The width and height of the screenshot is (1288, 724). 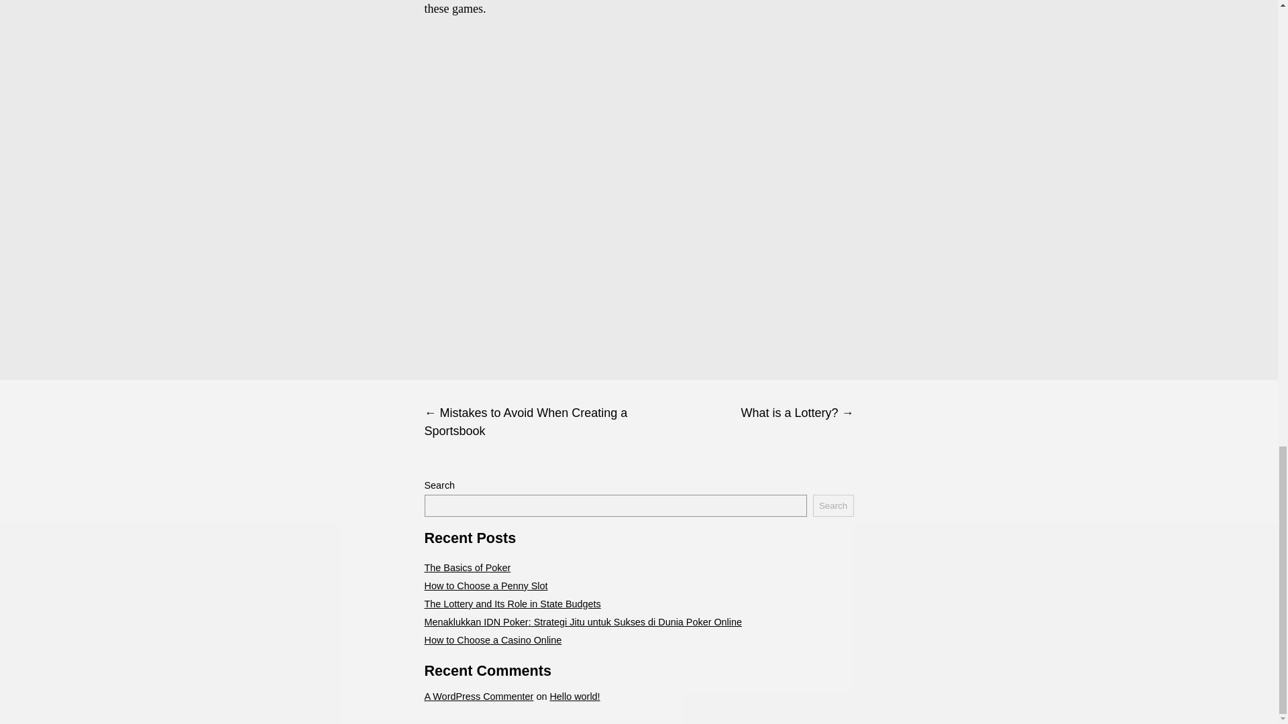 What do you see at coordinates (574, 696) in the screenshot?
I see `Hello world!` at bounding box center [574, 696].